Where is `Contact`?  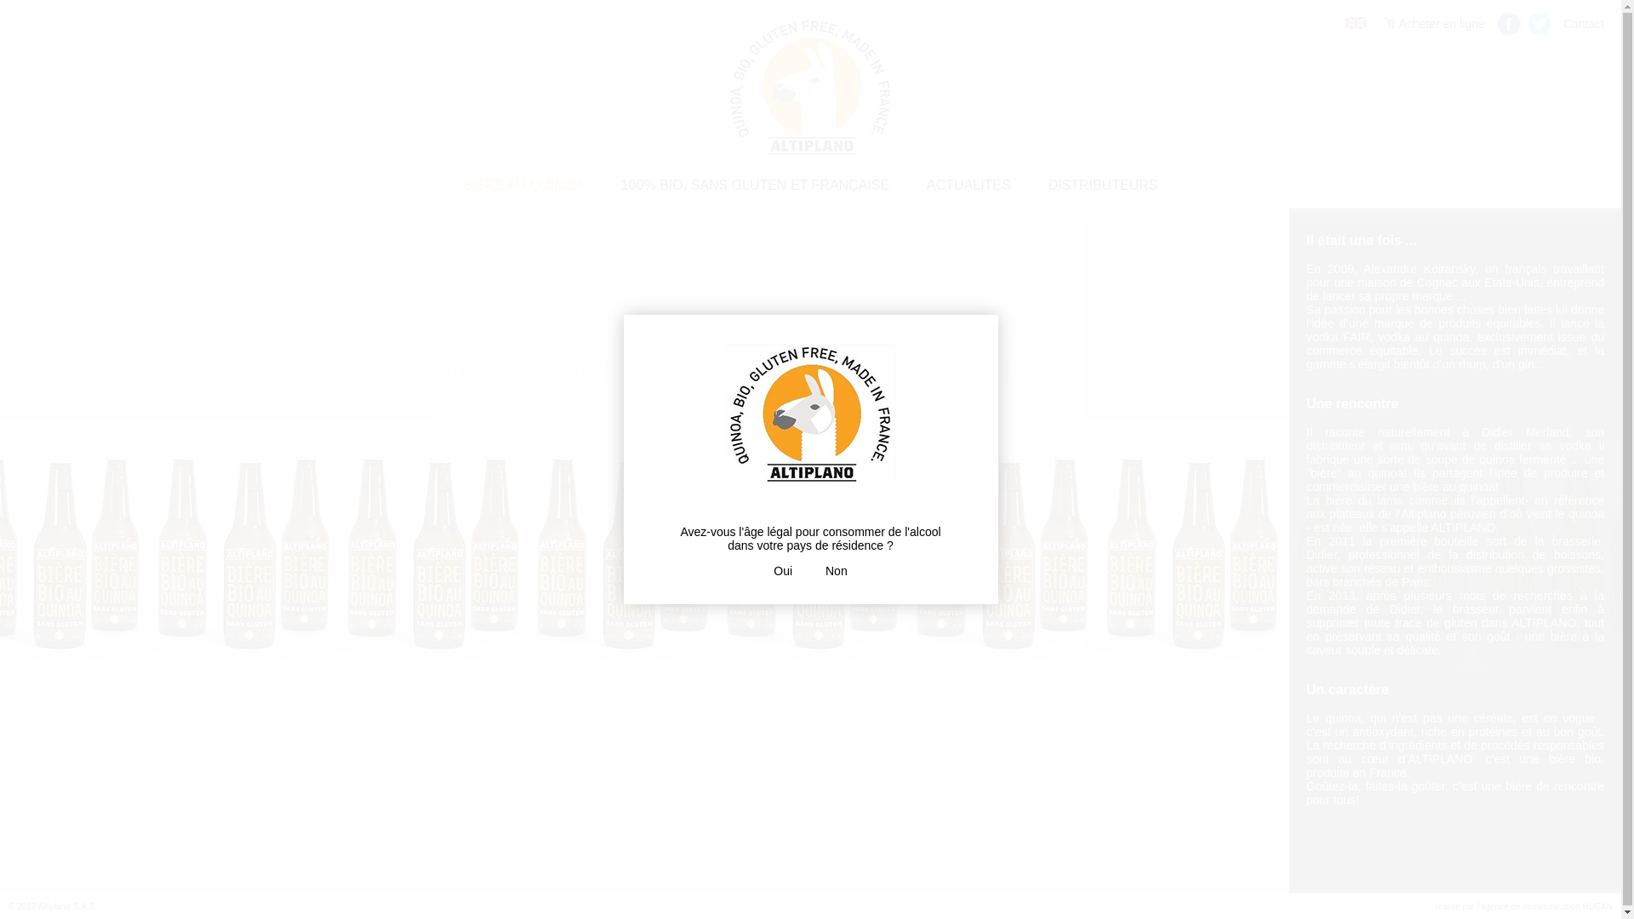 Contact is located at coordinates (1584, 24).